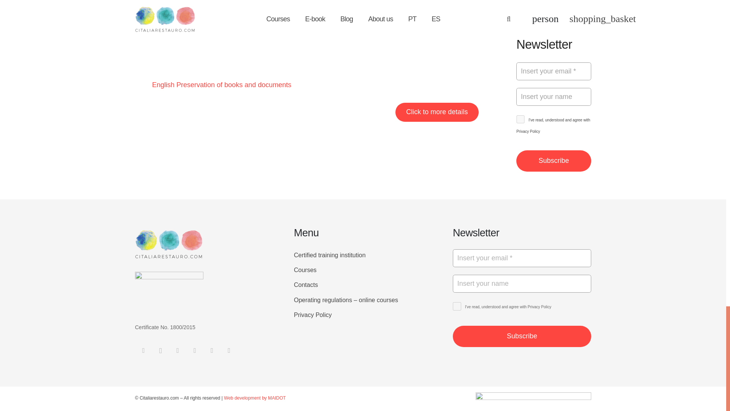  I want to click on LinkedIn, so click(178, 350).